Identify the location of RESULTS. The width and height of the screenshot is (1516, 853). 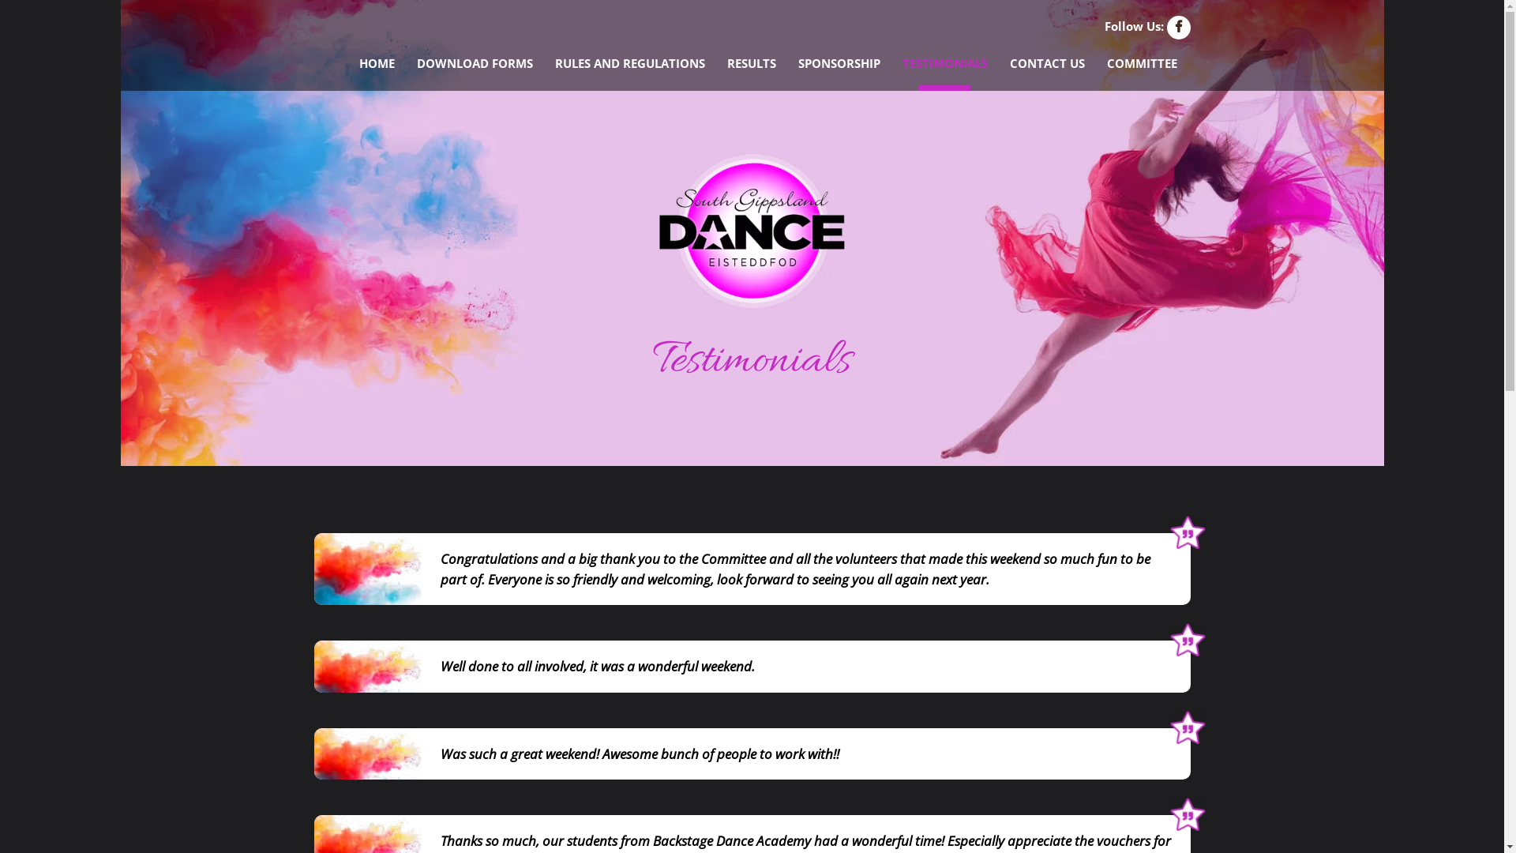
(751, 63).